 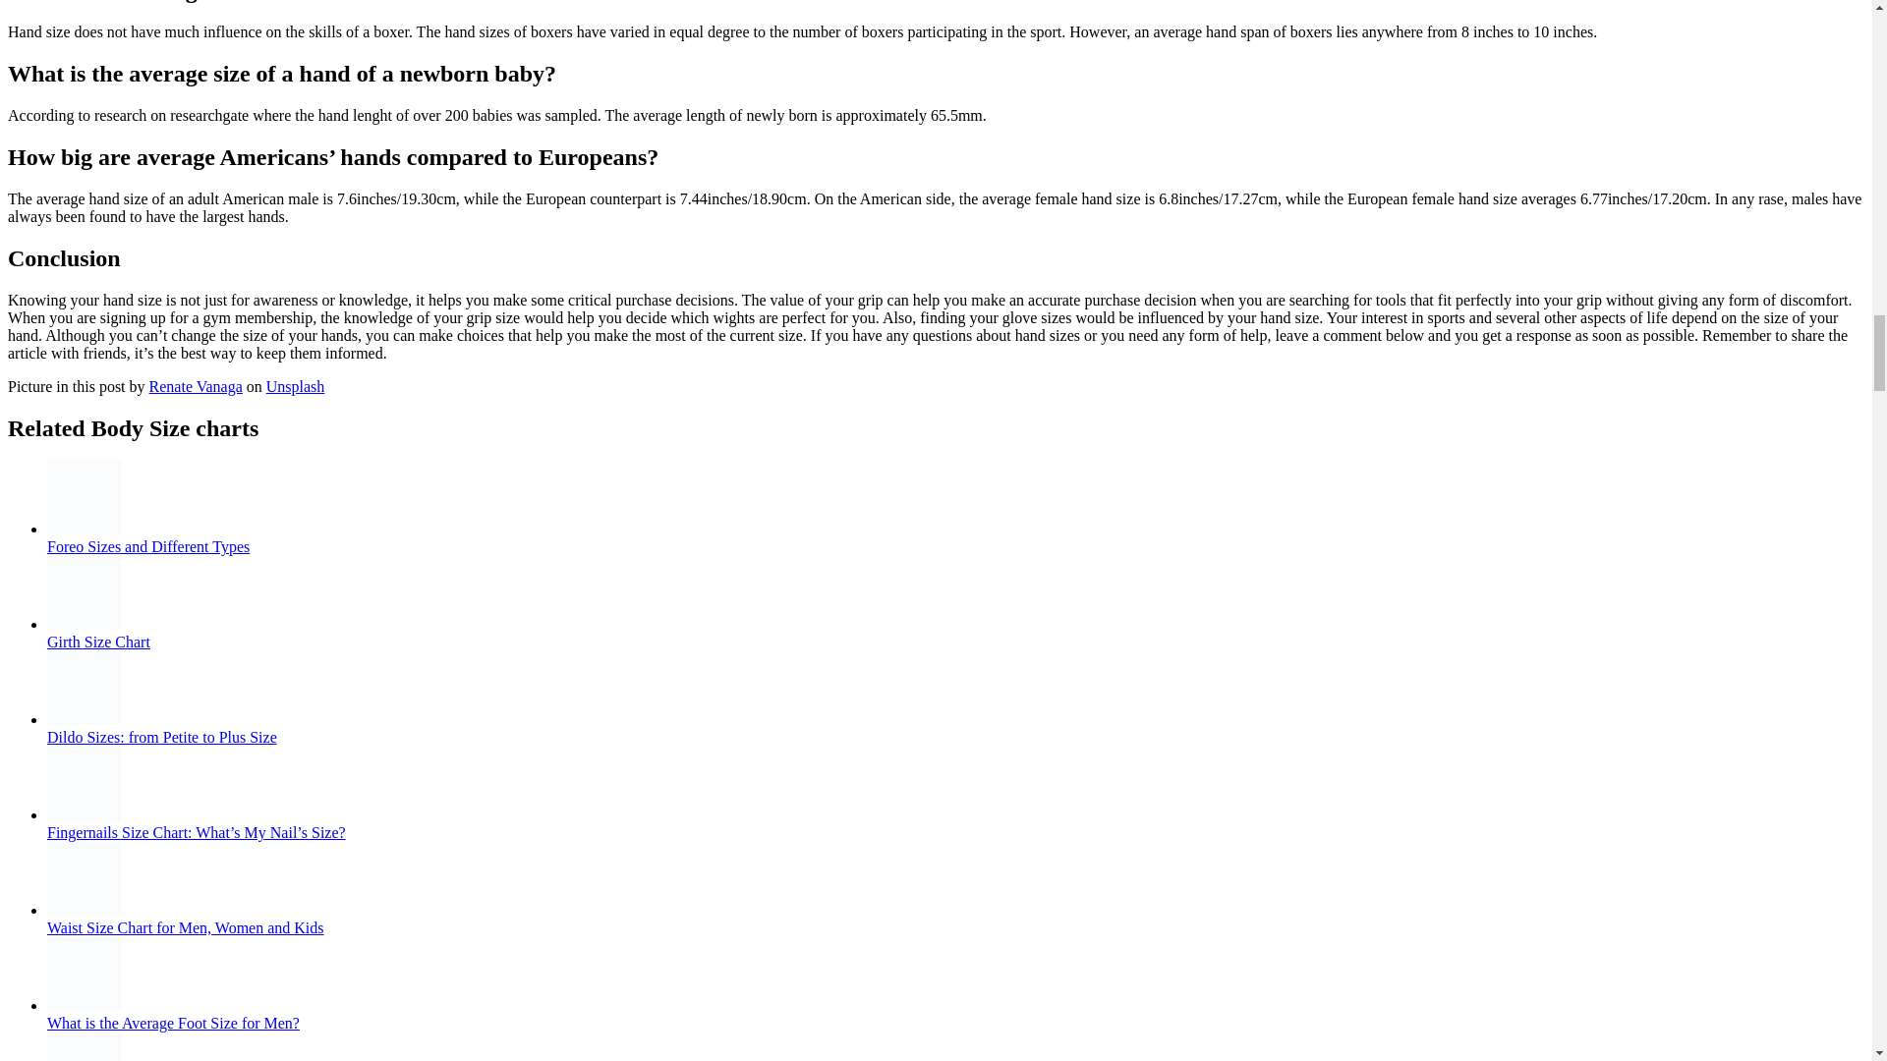 I want to click on Renate Vanaga, so click(x=196, y=385).